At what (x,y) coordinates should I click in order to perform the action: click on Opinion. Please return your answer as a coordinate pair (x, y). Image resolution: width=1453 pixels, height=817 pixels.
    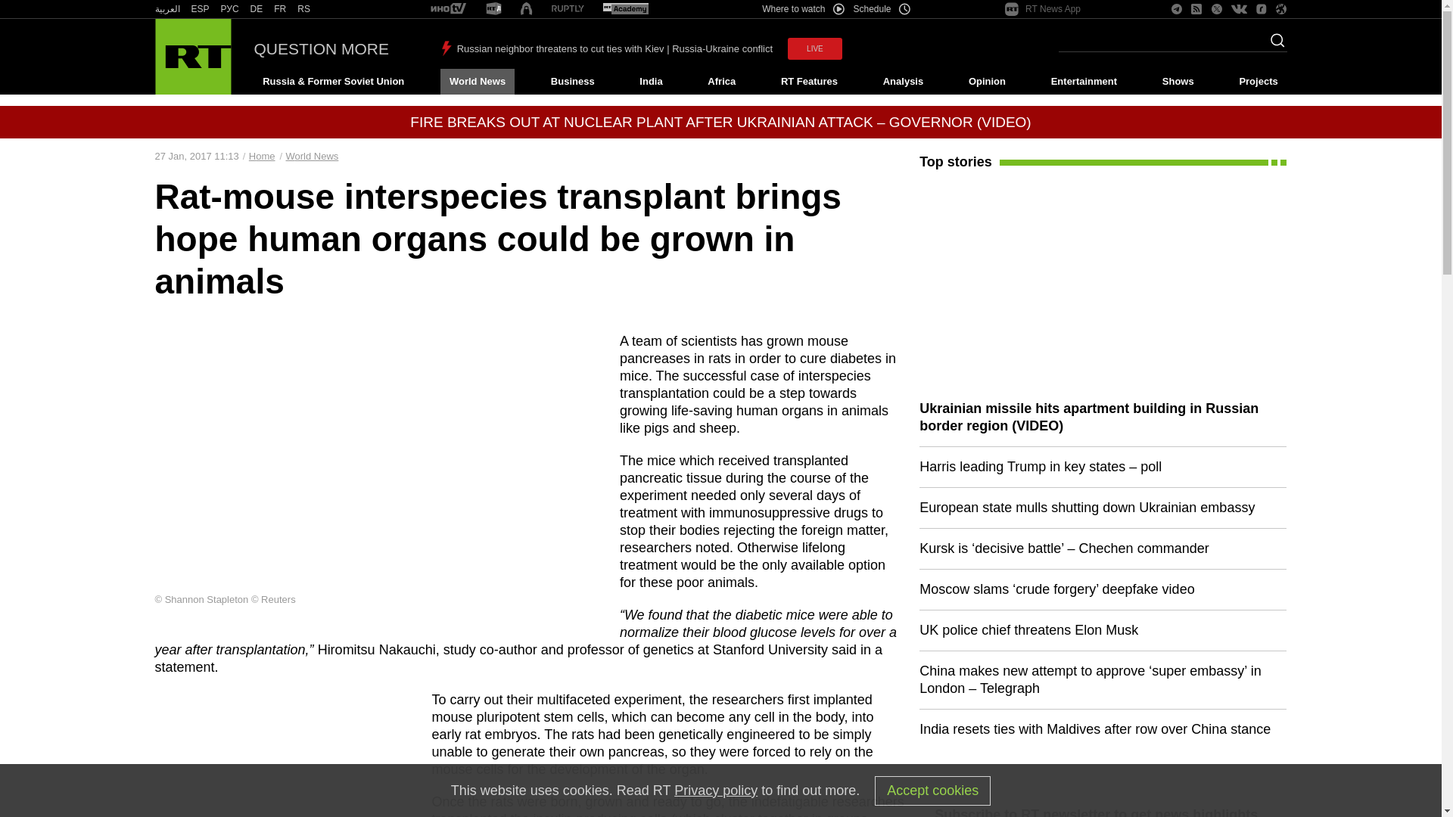
    Looking at the image, I should click on (987, 82).